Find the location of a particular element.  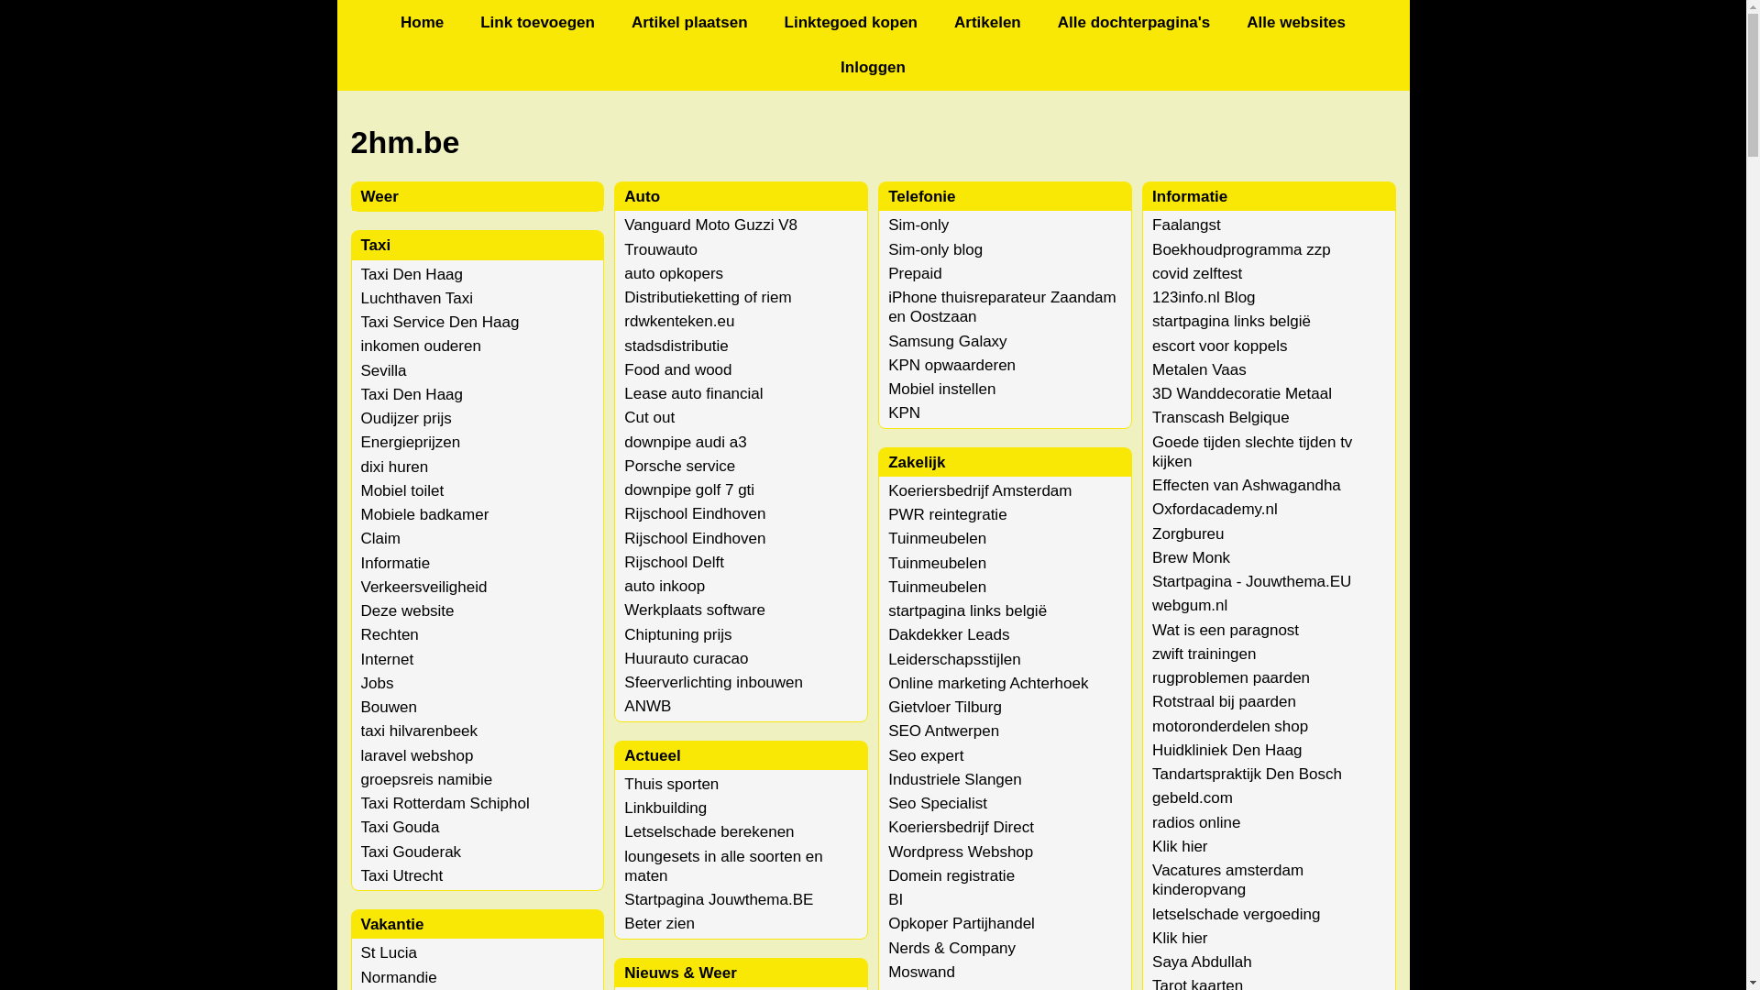

Startpagina - Jouwthema.EU is located at coordinates (1252, 581).